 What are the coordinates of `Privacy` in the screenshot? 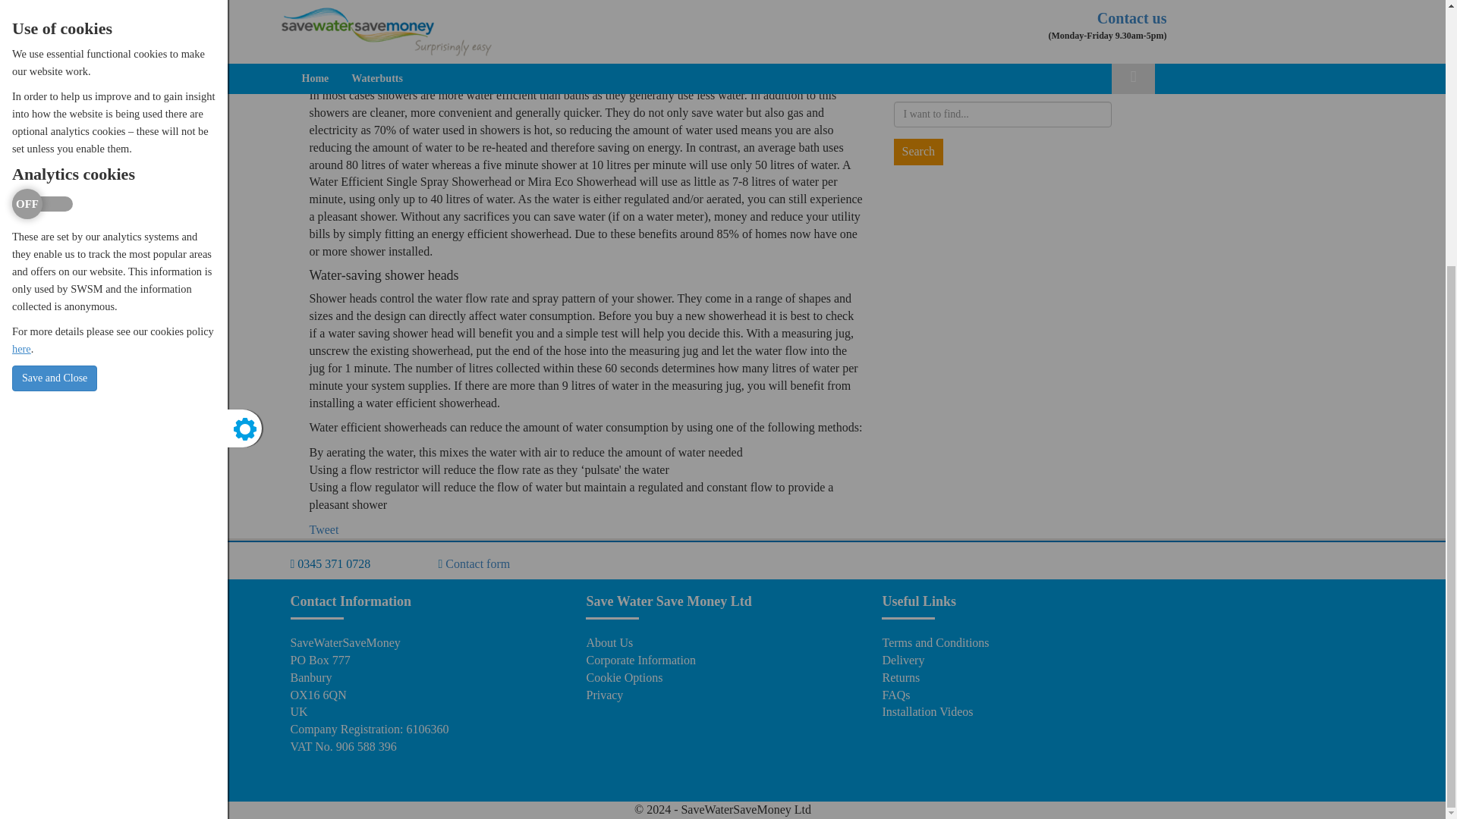 It's located at (604, 695).